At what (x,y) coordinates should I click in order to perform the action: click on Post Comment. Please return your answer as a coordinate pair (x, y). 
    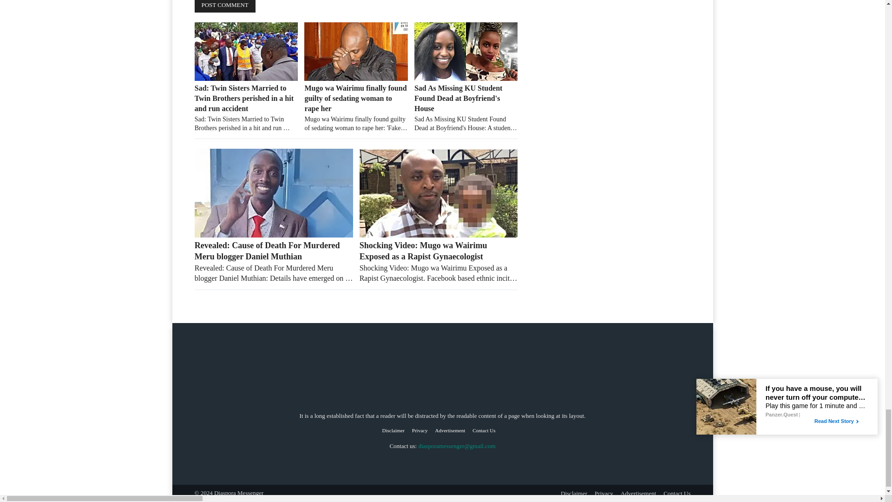
    Looking at the image, I should click on (225, 7).